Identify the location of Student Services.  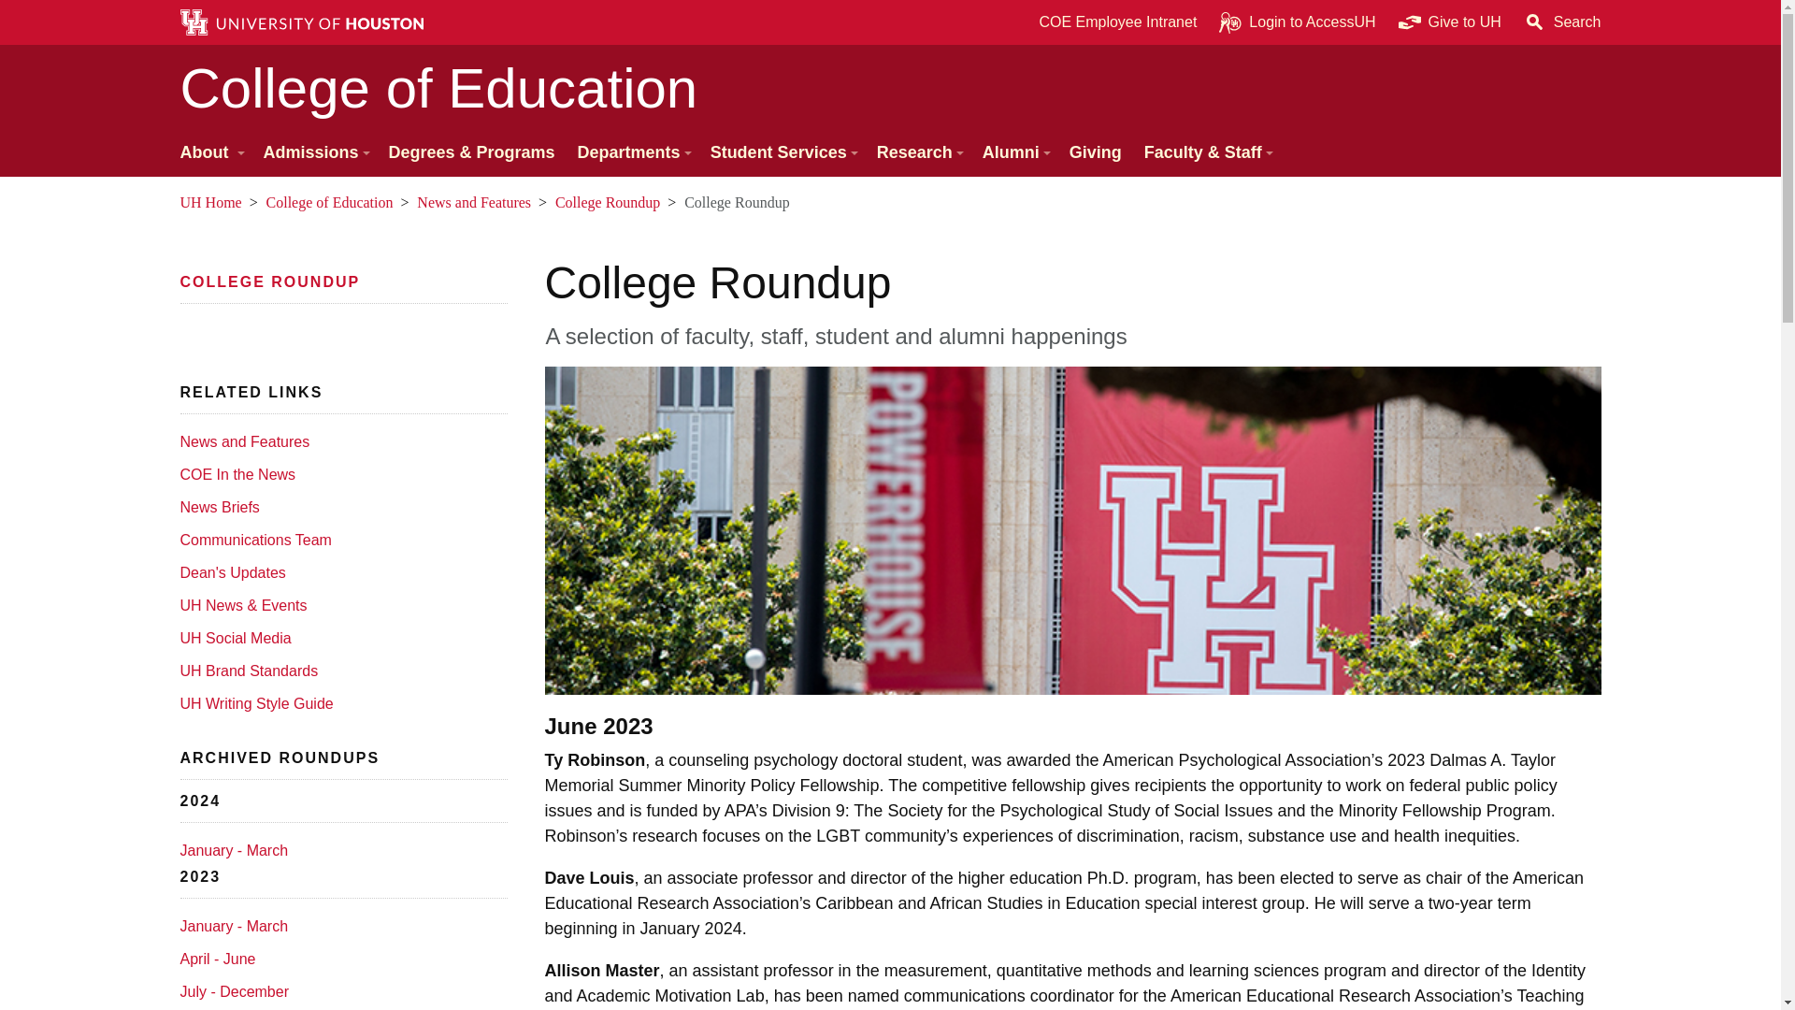
(782, 153).